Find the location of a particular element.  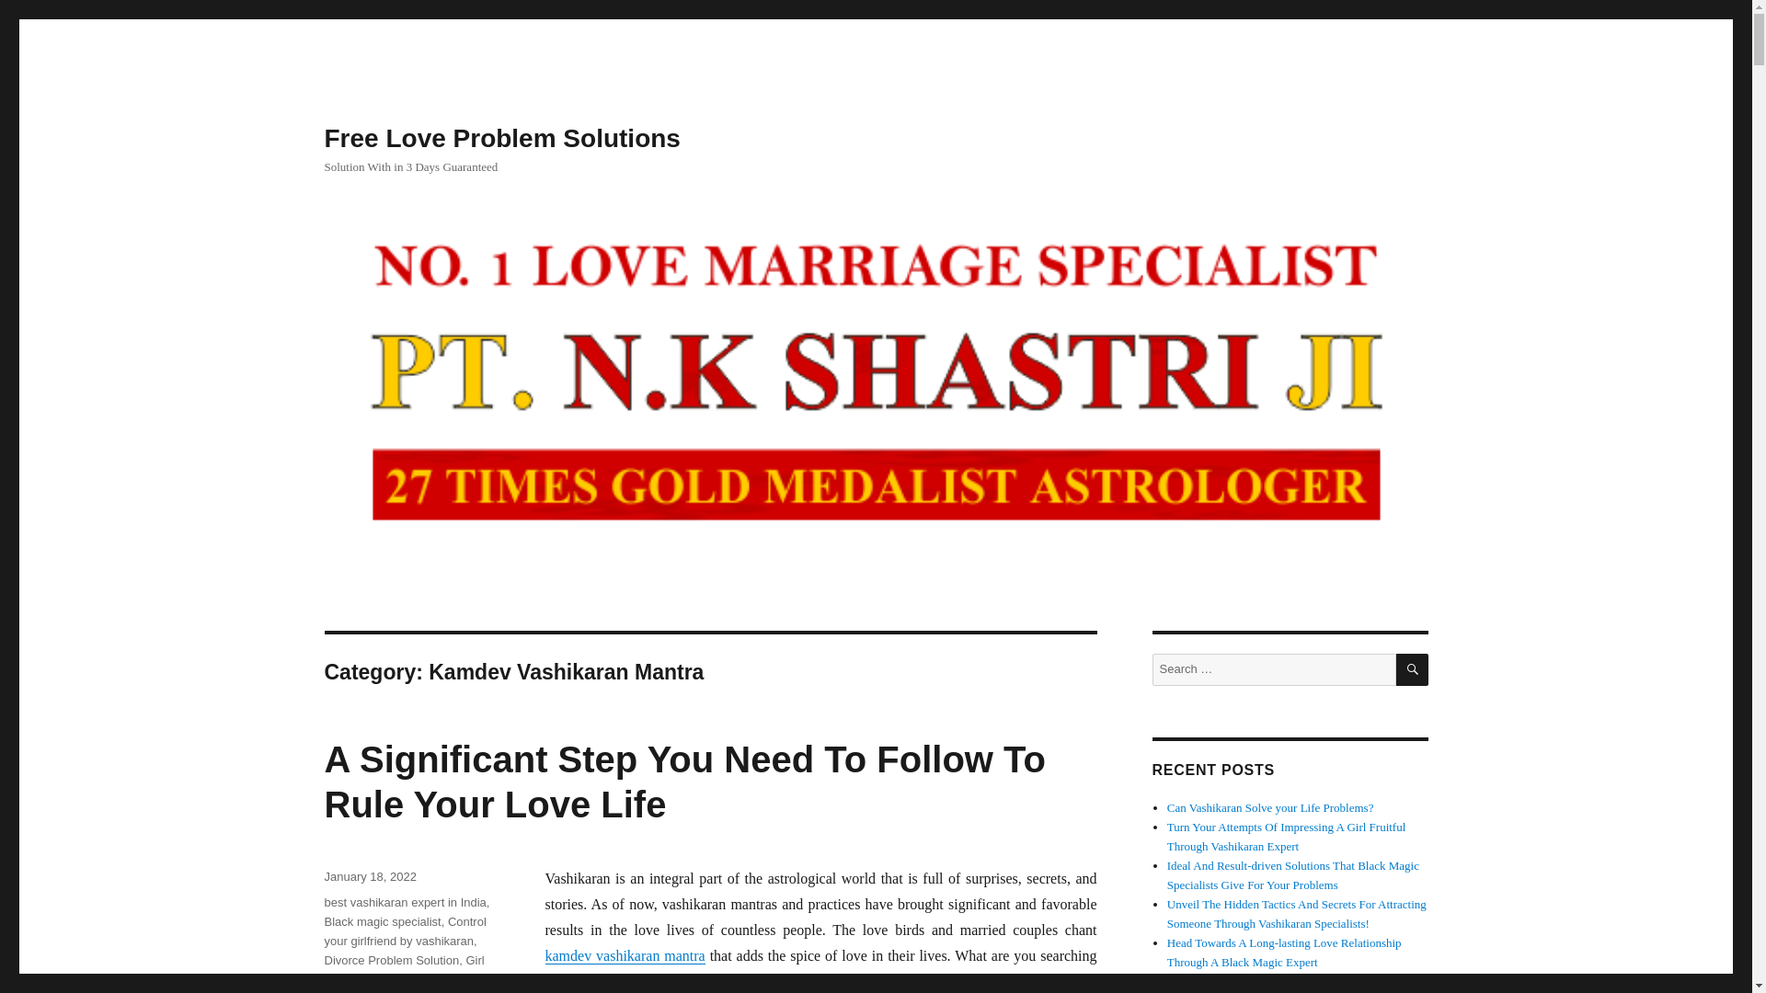

Black magic specialist is located at coordinates (381, 921).